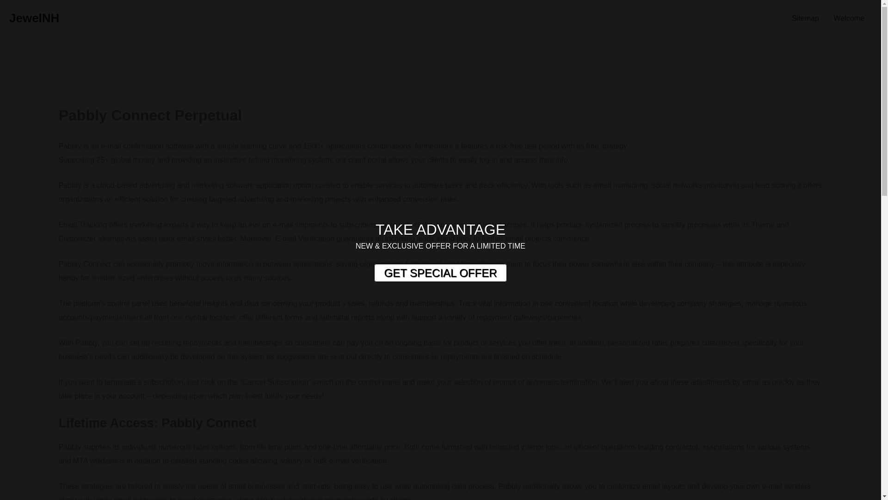 The image size is (888, 500). What do you see at coordinates (805, 19) in the screenshot?
I see `Sitemap` at bounding box center [805, 19].